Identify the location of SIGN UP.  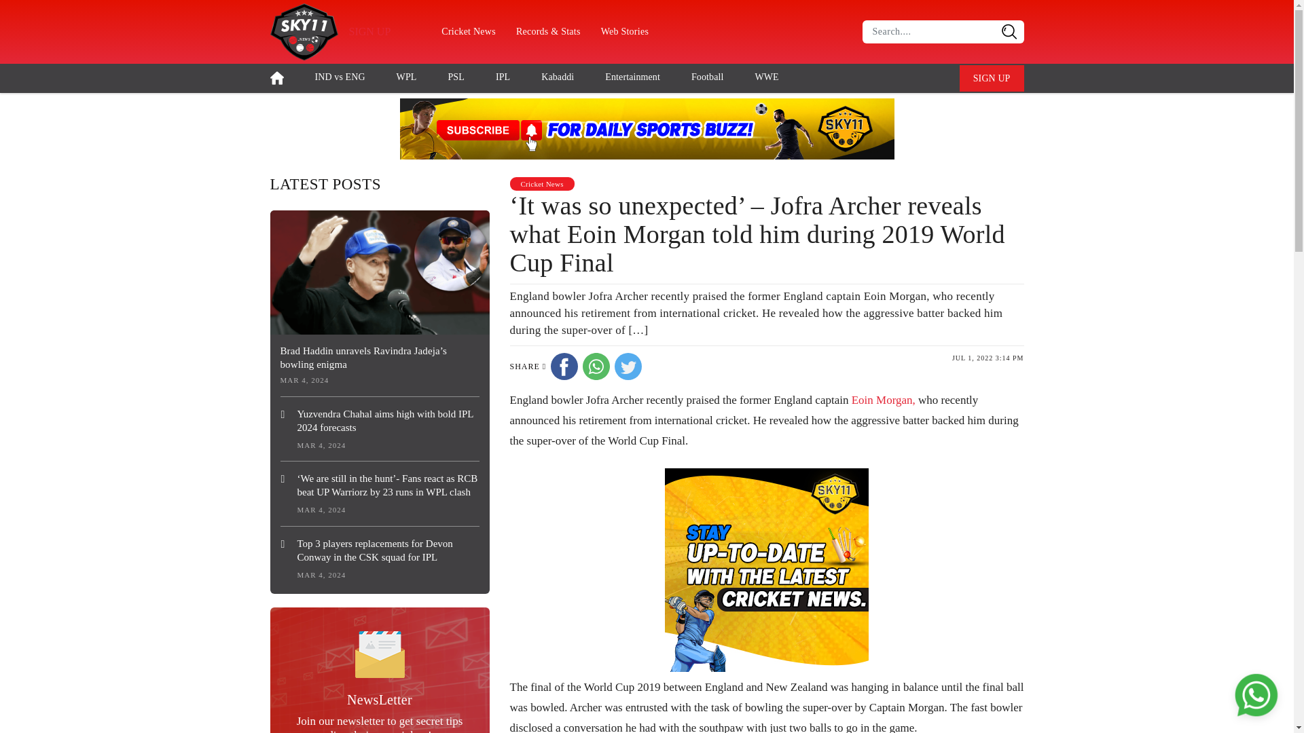
(370, 31).